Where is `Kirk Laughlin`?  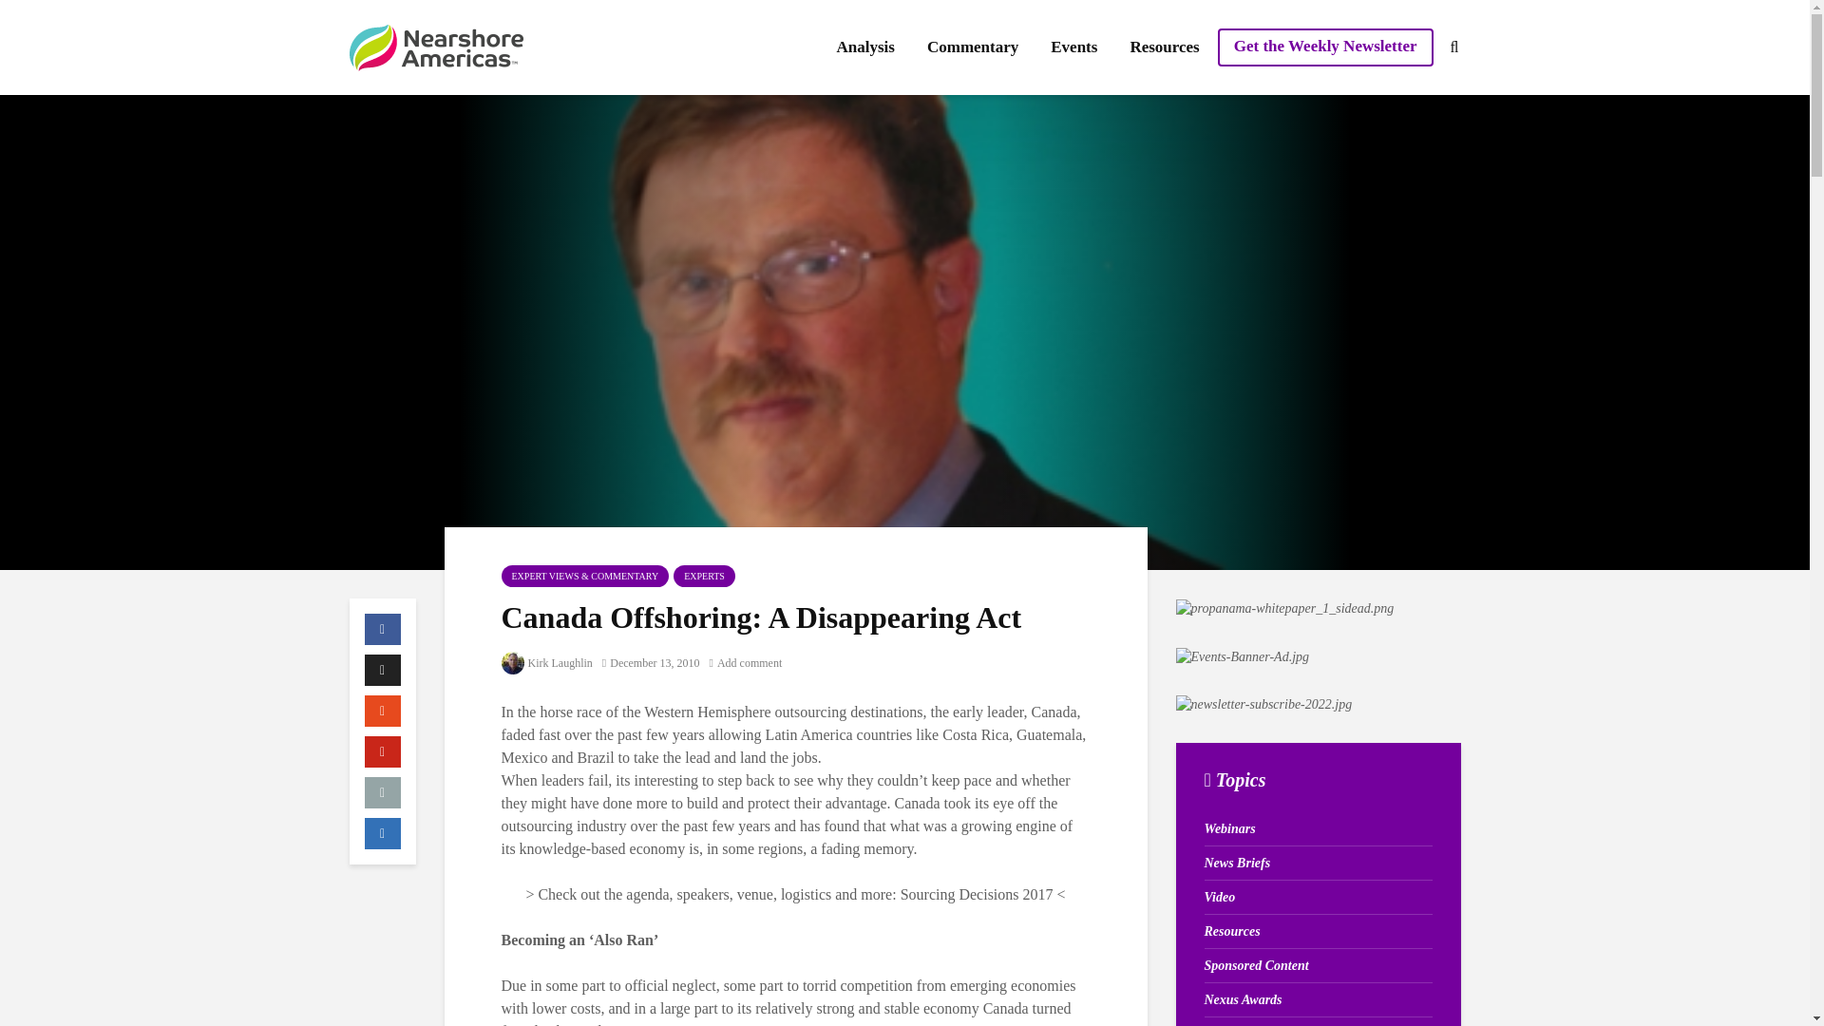 Kirk Laughlin is located at coordinates (547, 663).